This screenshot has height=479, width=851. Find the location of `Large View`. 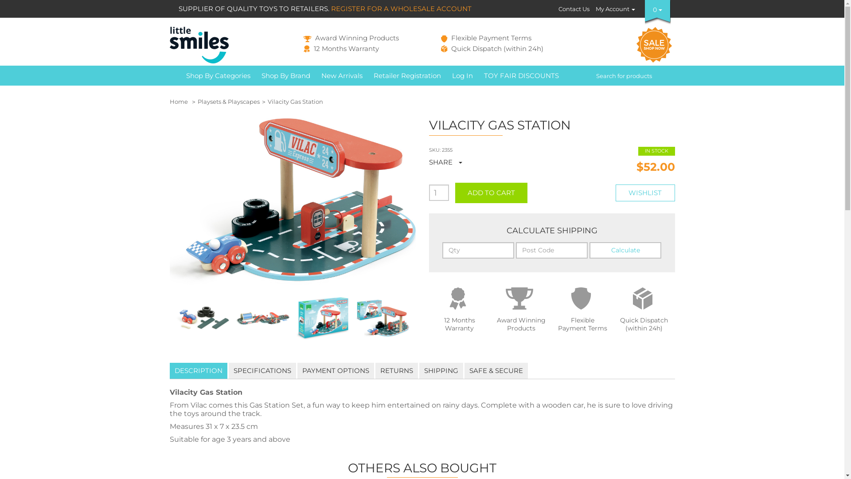

Large View is located at coordinates (382, 318).